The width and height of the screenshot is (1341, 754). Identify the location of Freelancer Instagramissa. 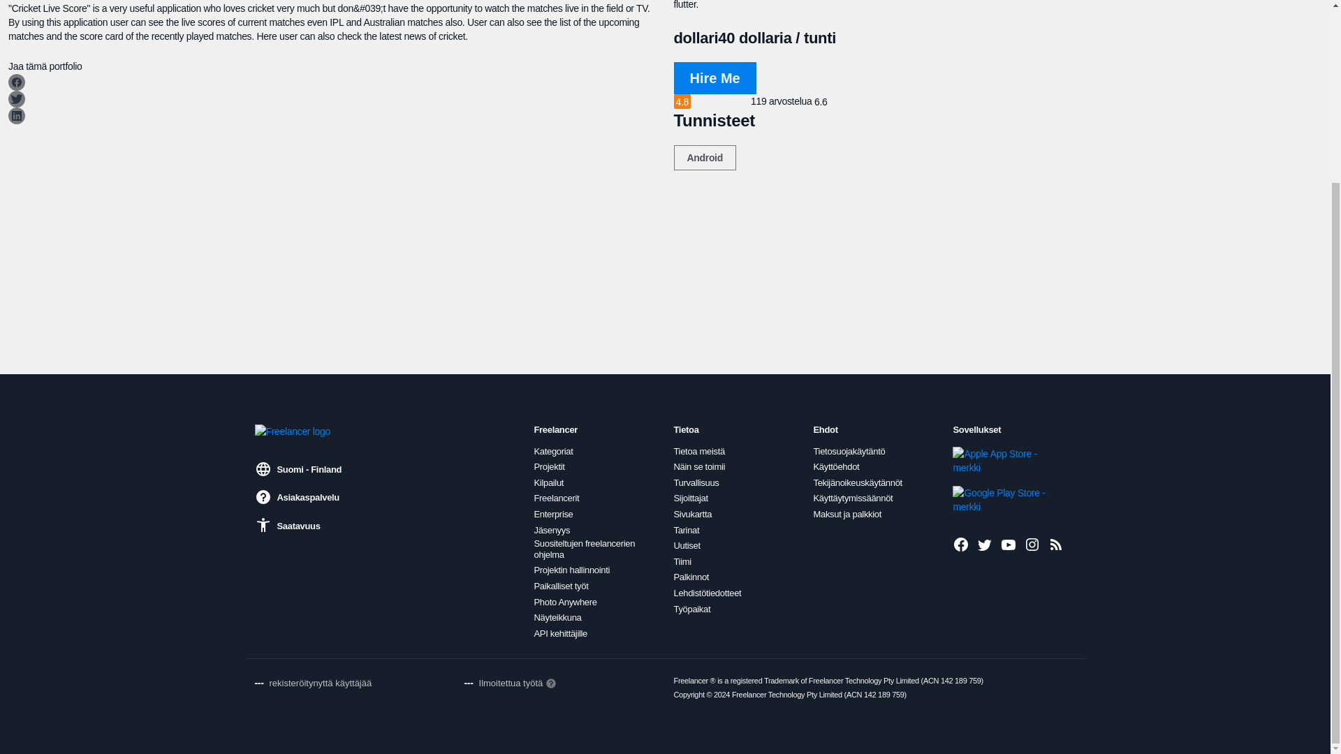
(1032, 544).